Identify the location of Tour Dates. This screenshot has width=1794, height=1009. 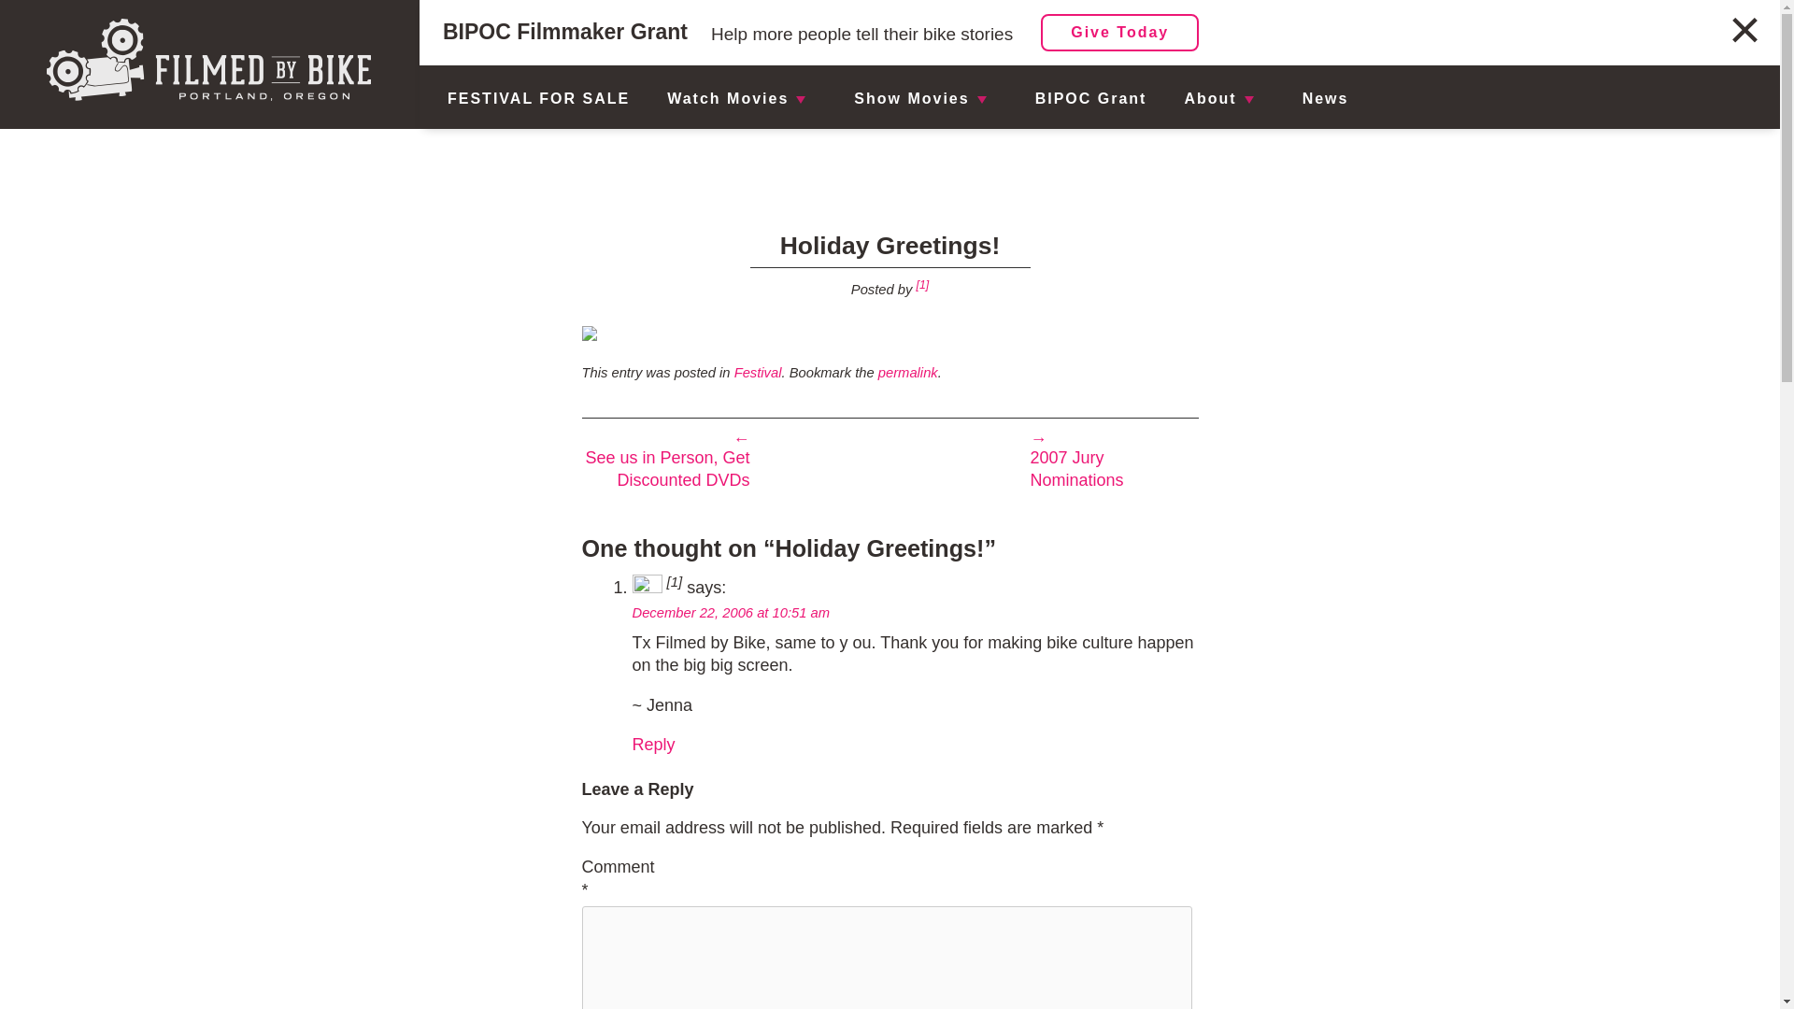
(841, 107).